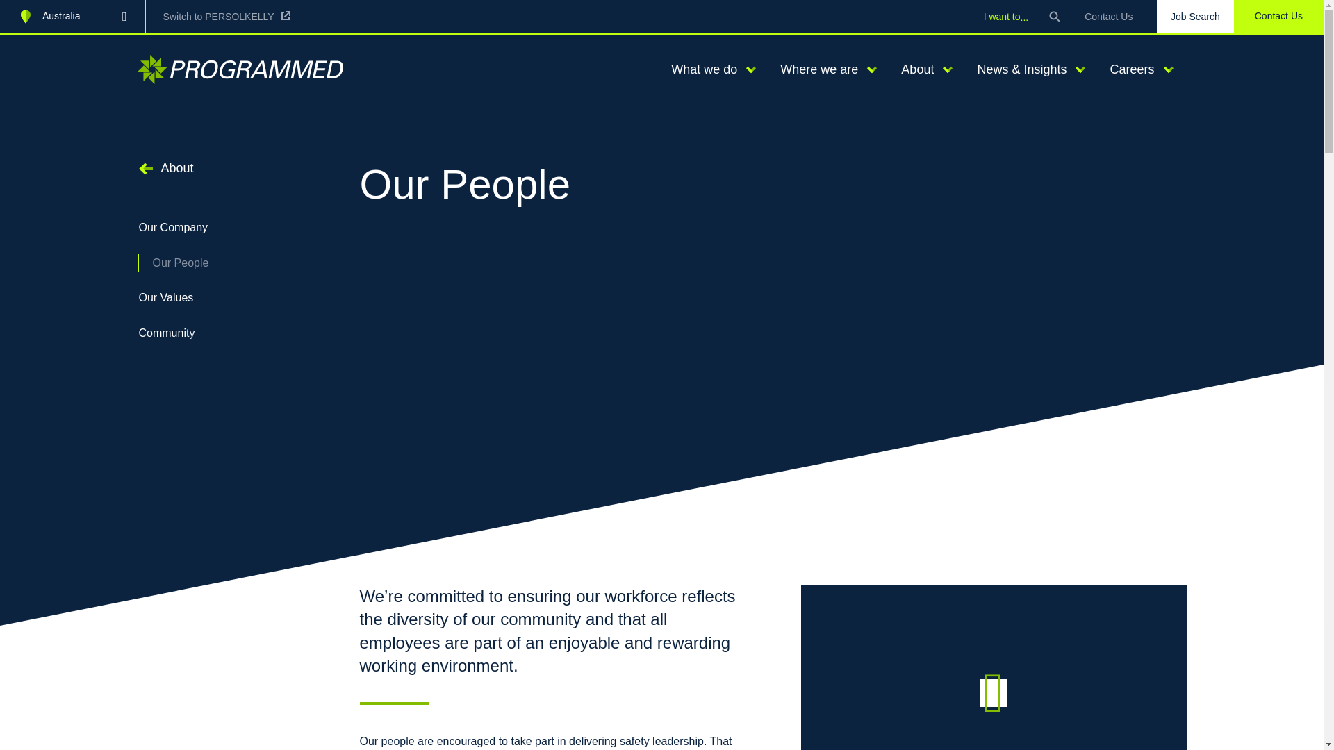 The width and height of the screenshot is (1334, 750). Describe the element at coordinates (1195, 17) in the screenshot. I see `Job Search` at that location.